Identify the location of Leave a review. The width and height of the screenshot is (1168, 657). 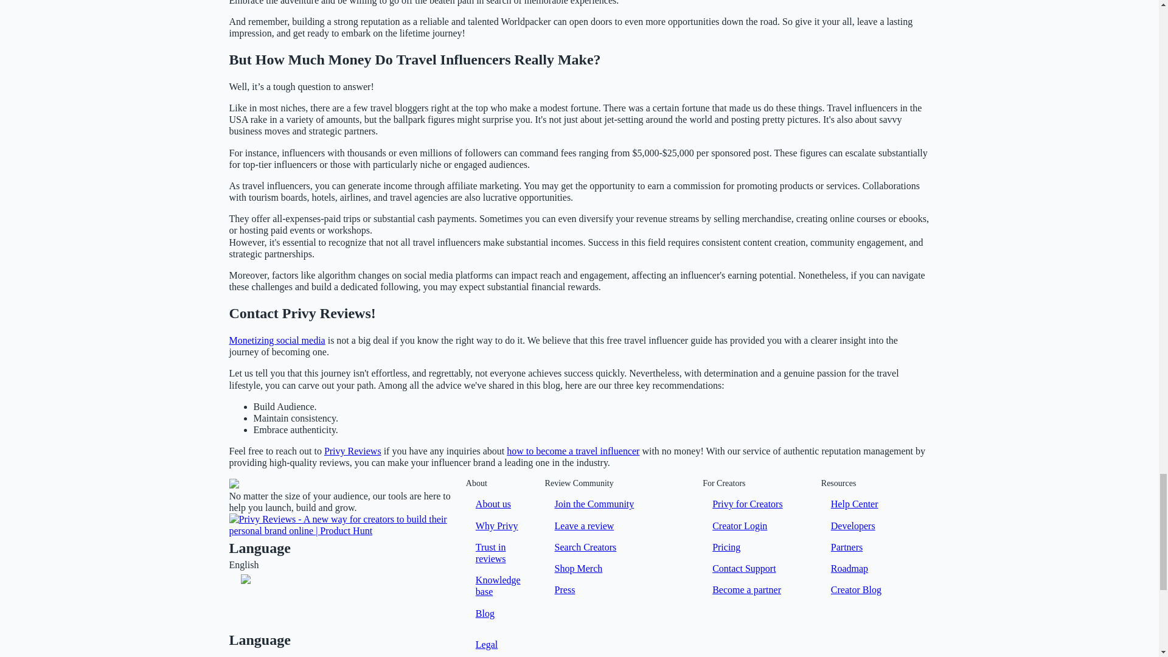
(584, 526).